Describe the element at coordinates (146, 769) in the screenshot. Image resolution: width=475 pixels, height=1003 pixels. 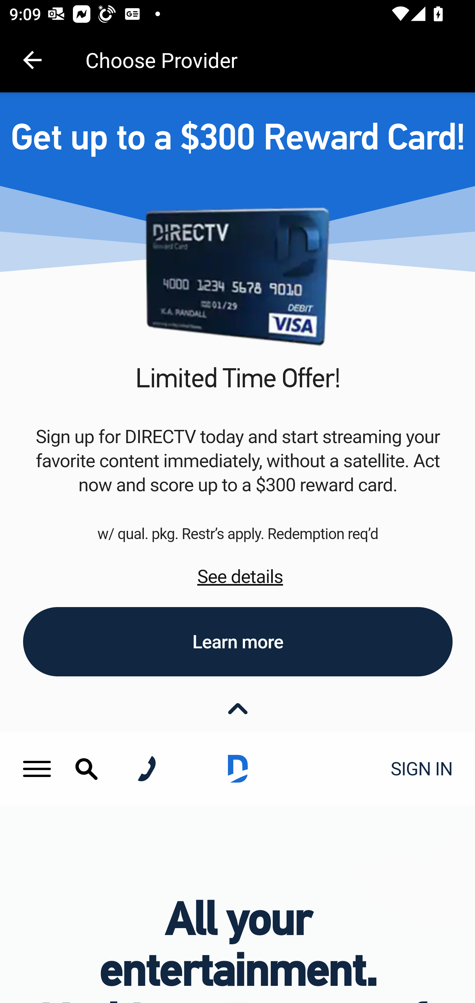
I see `Call Us` at that location.